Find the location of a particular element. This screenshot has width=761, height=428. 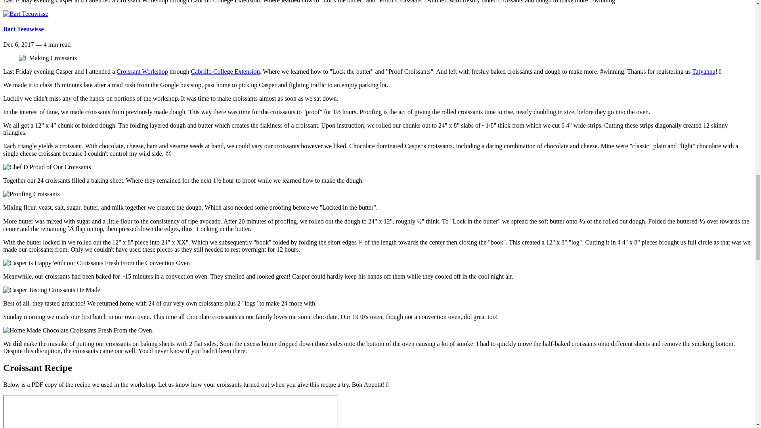

Cabrillo College Extension is located at coordinates (225, 71).